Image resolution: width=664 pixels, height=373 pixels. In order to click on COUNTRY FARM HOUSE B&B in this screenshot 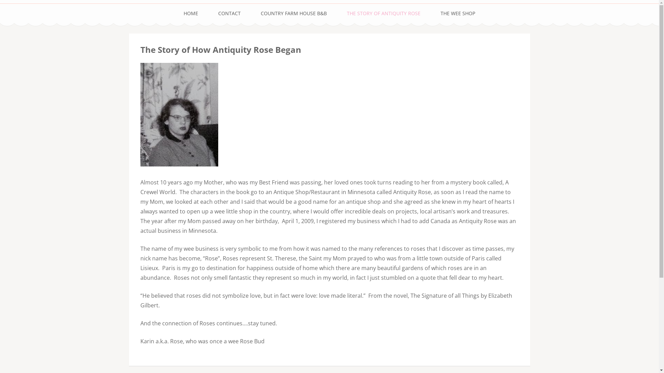, I will do `click(294, 13)`.